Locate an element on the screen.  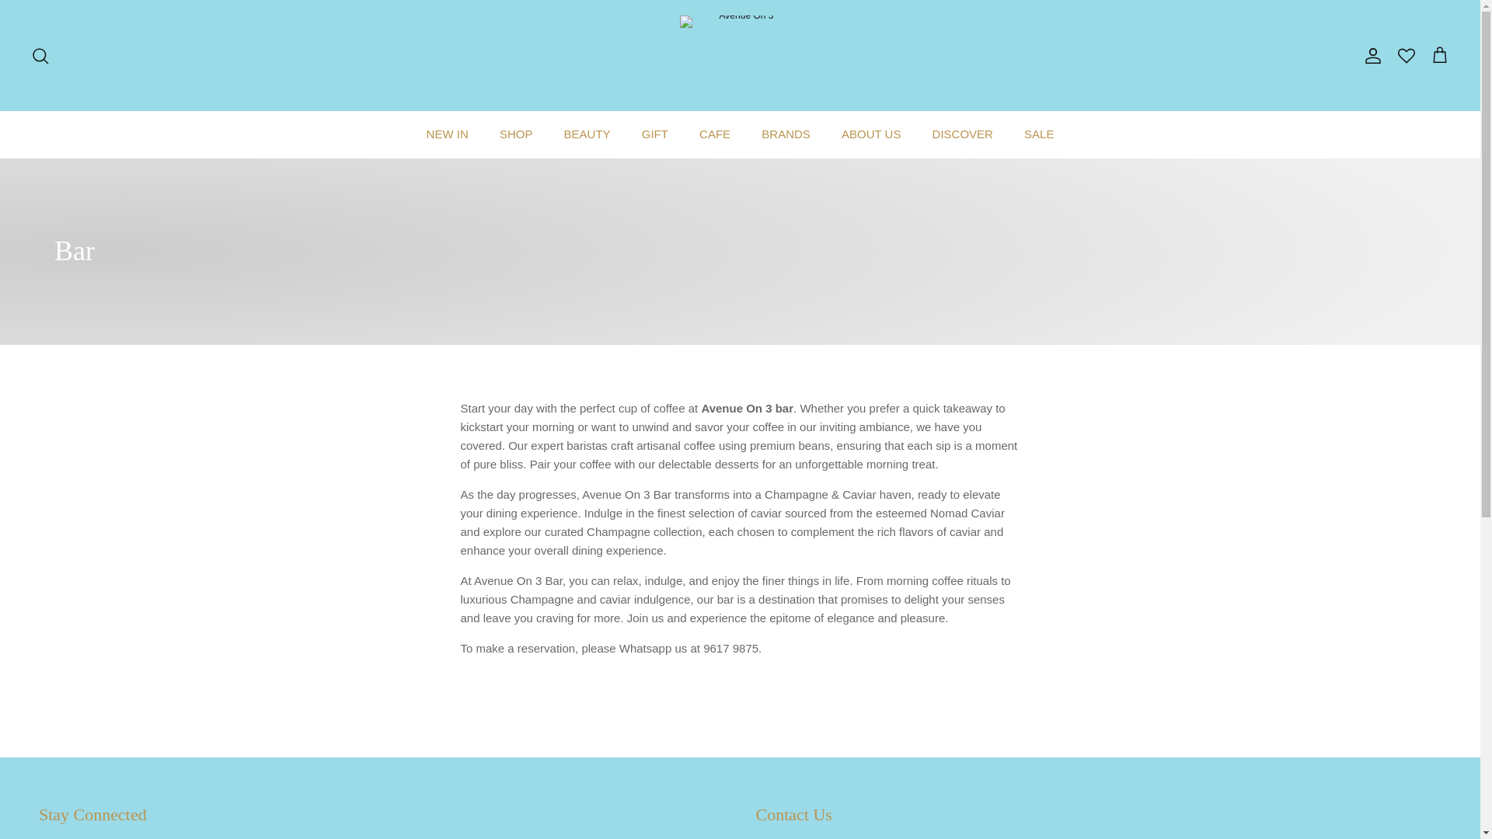
Avenue On 3 is located at coordinates (740, 56).